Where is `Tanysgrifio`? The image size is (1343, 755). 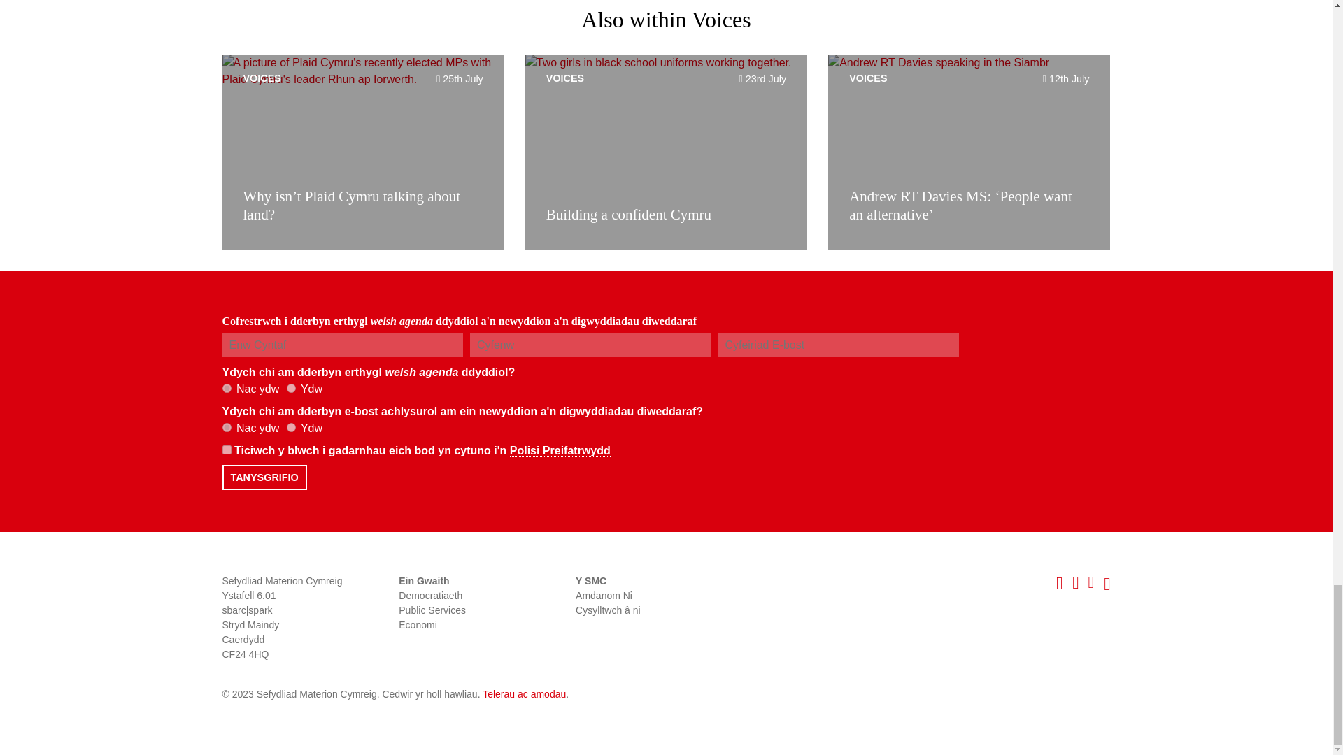 Tanysgrifio is located at coordinates (264, 477).